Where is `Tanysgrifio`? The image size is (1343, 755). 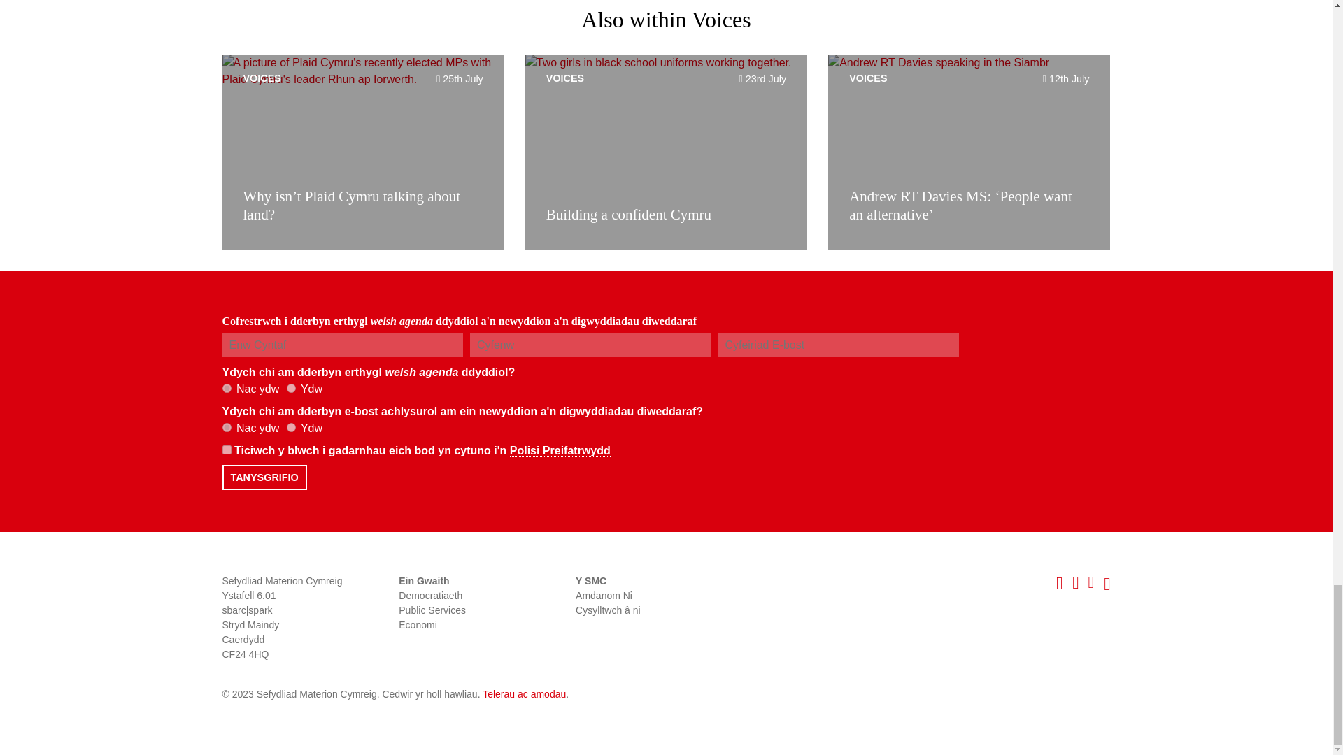 Tanysgrifio is located at coordinates (264, 477).